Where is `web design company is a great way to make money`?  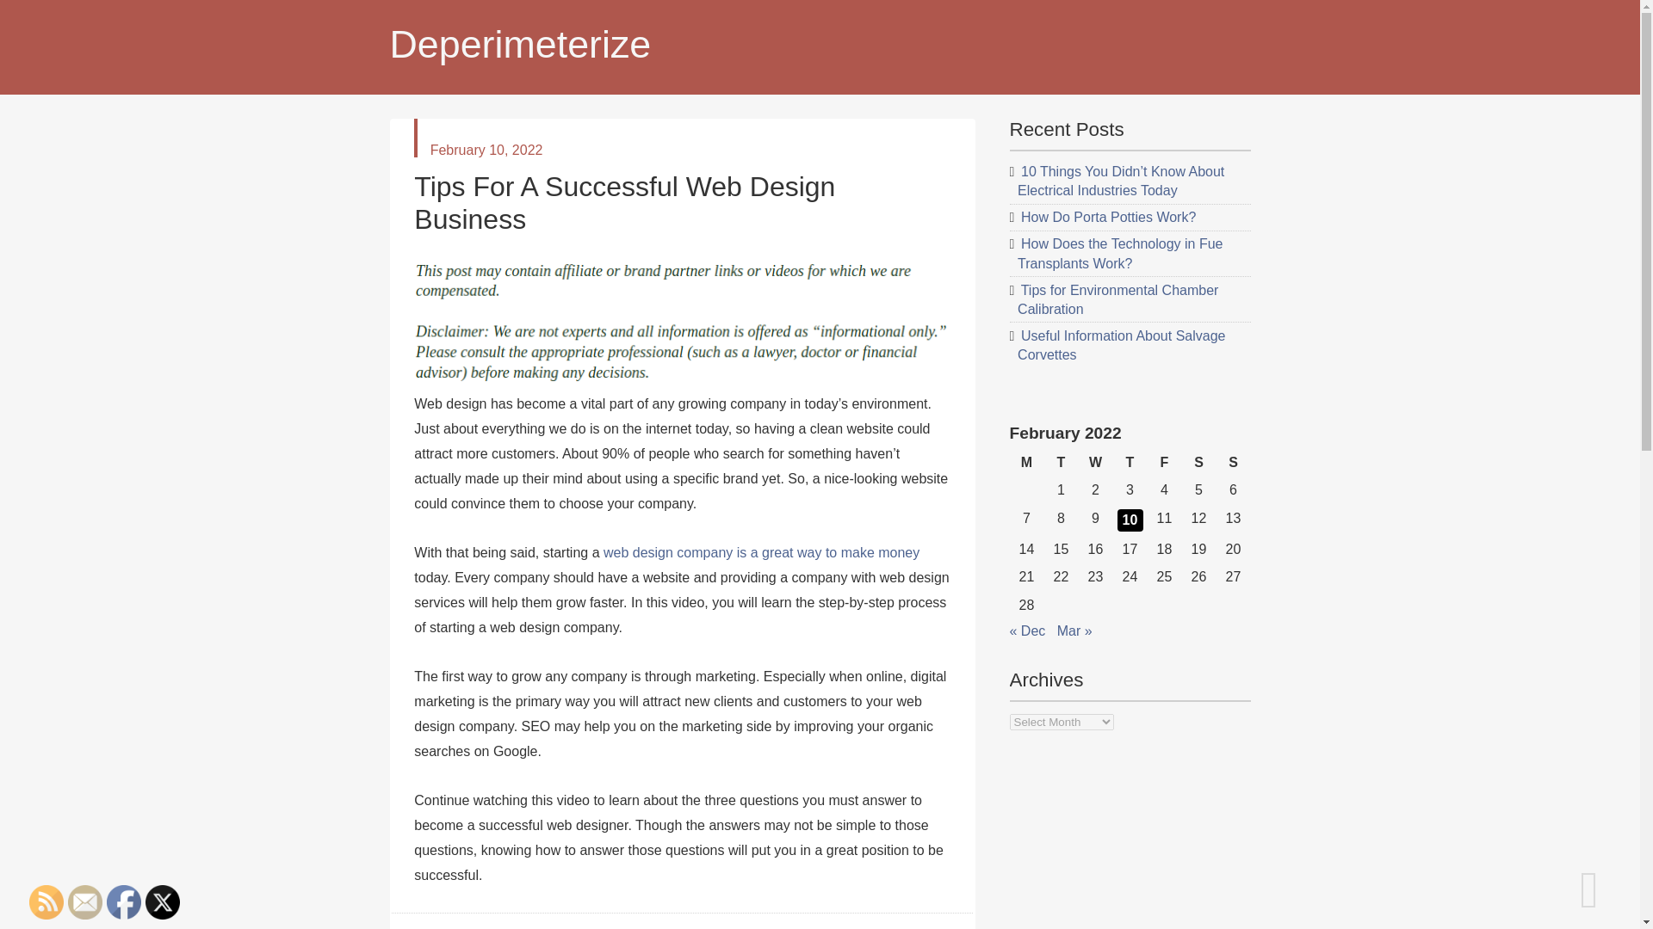
web design company is a great way to make money is located at coordinates (761, 552).